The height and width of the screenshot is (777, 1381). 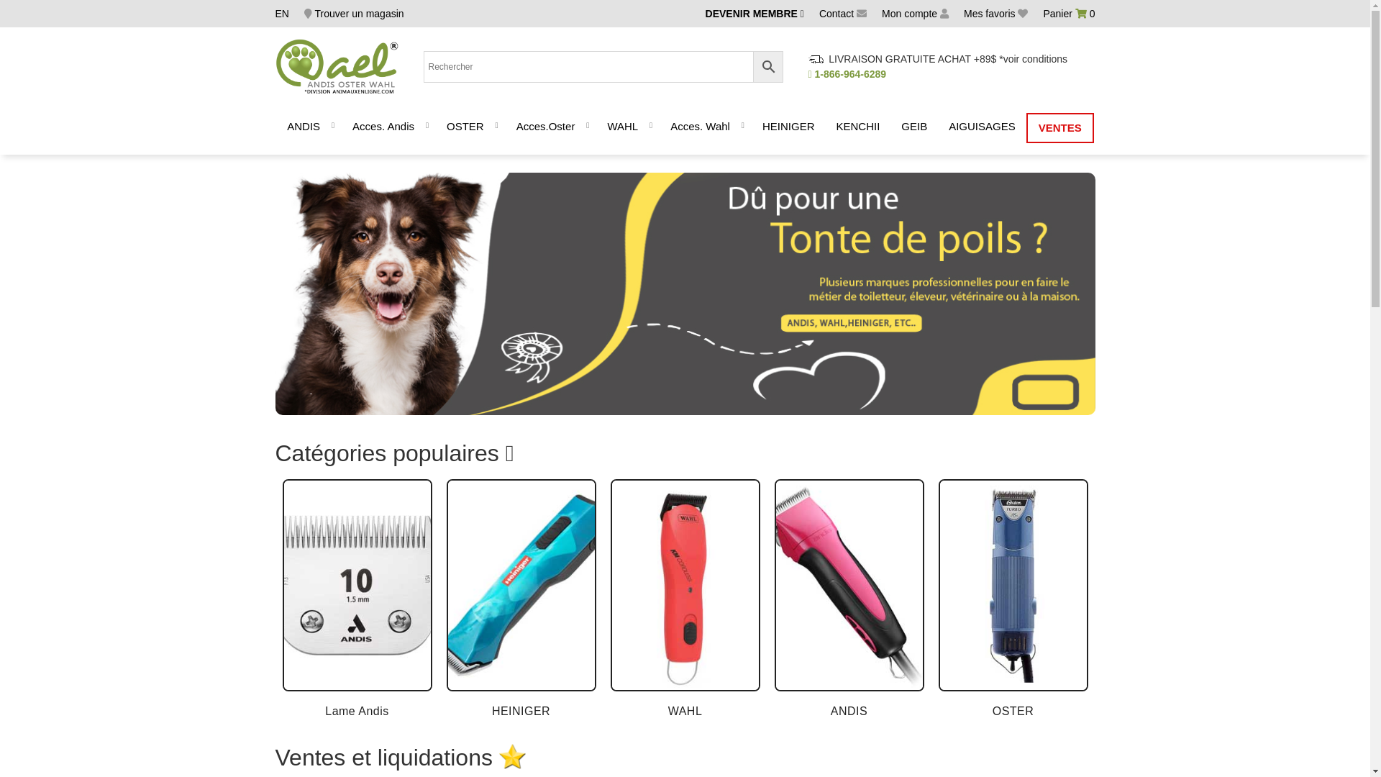 What do you see at coordinates (623, 128) in the screenshot?
I see `WAHL` at bounding box center [623, 128].